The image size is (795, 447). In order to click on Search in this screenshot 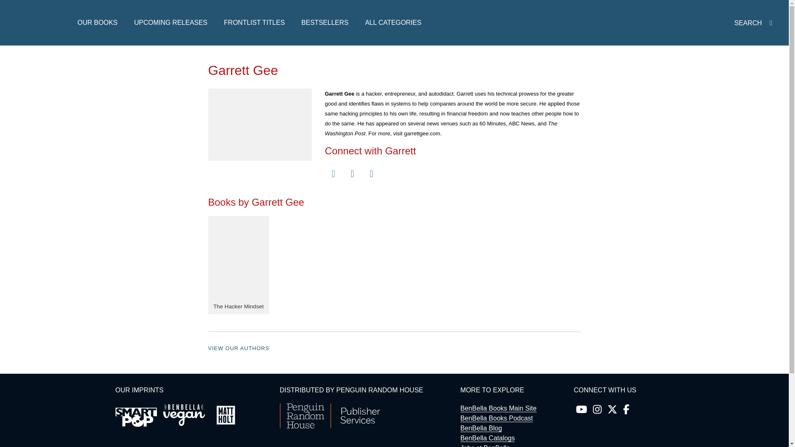, I will do `click(626, 180)`.